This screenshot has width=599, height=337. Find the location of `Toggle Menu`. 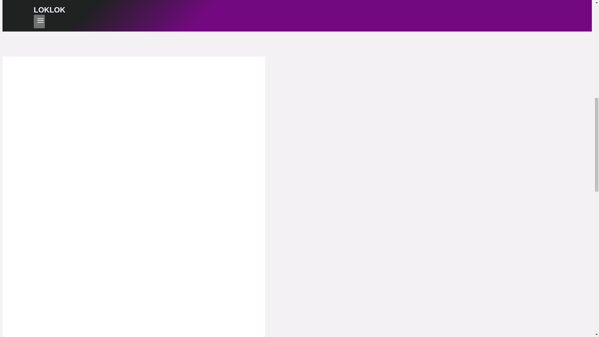

Toggle Menu is located at coordinates (41, 21).